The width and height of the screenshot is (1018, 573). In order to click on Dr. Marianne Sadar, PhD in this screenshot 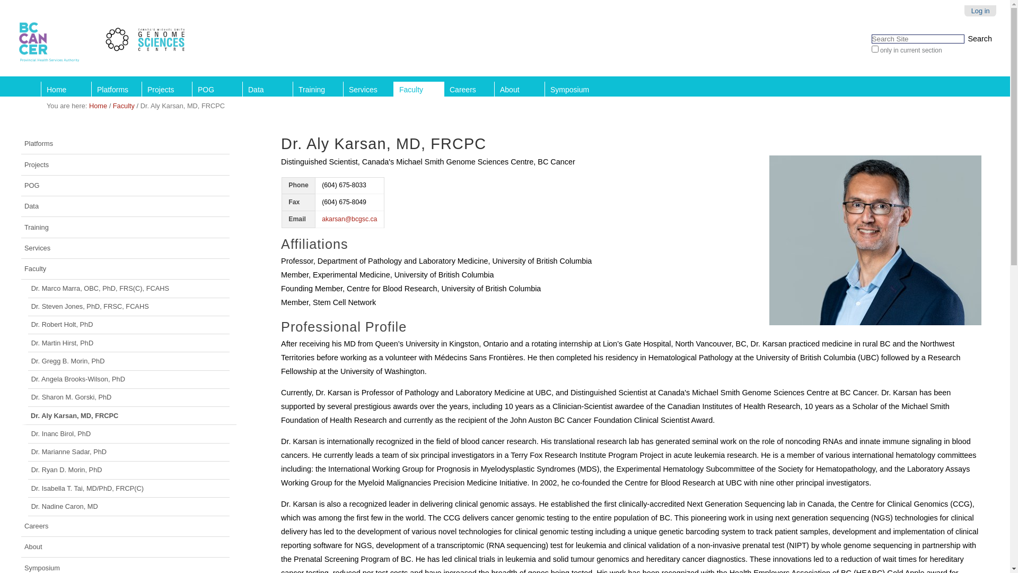, I will do `click(129, 453)`.